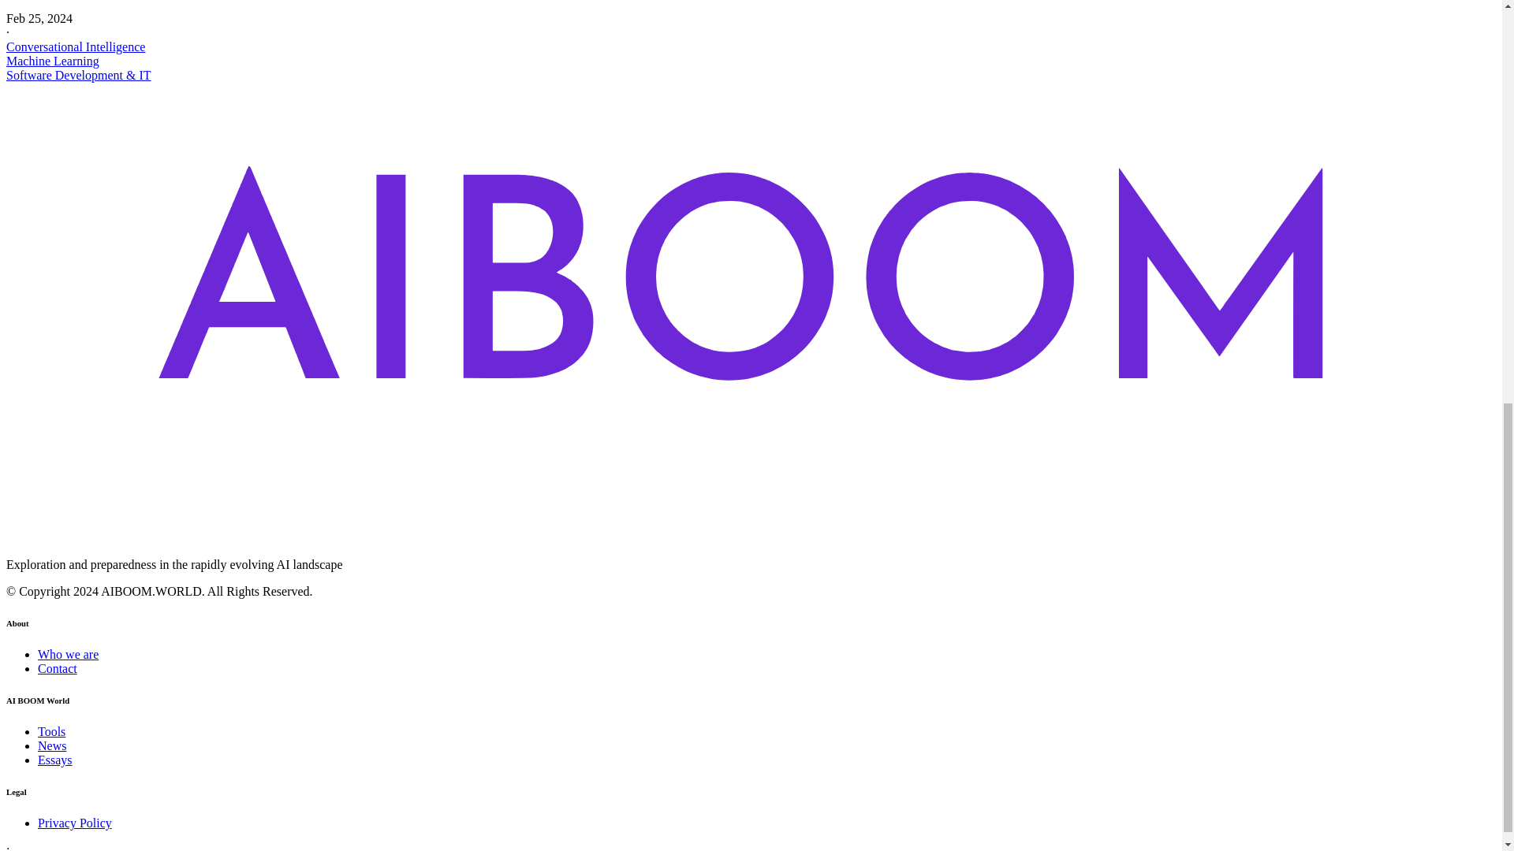 The image size is (1514, 851). Describe the element at coordinates (52, 745) in the screenshot. I see `News` at that location.